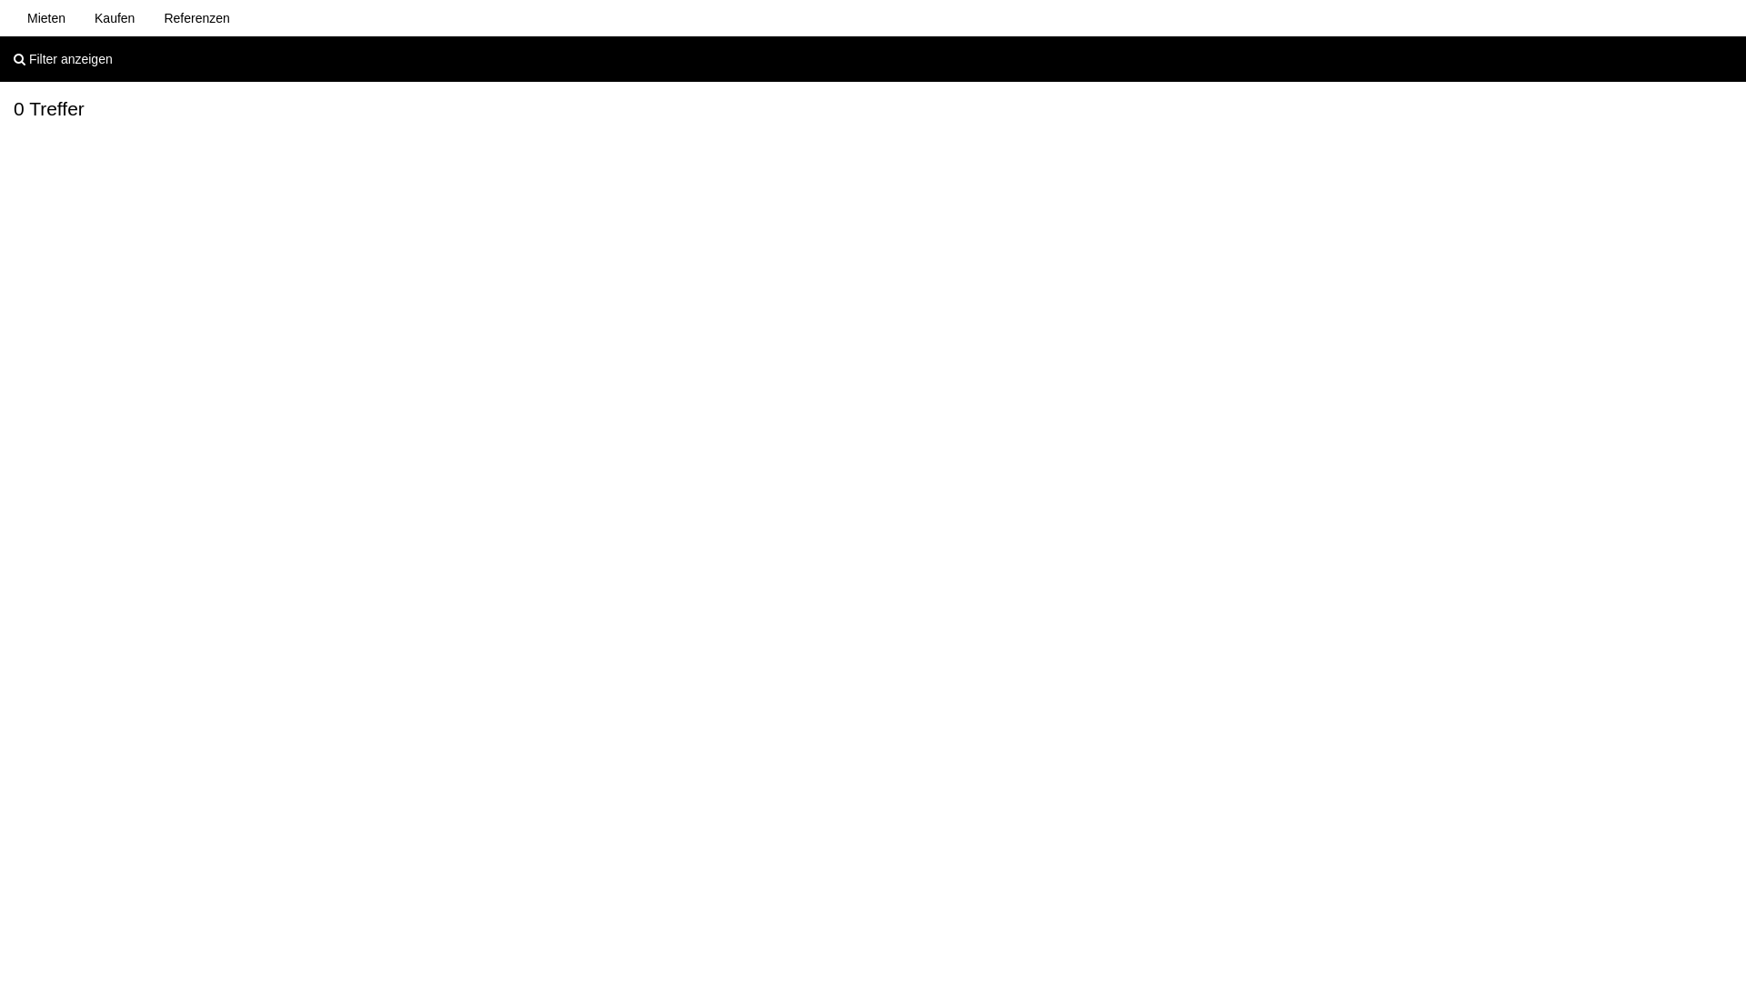 Image resolution: width=1746 pixels, height=982 pixels. Describe the element at coordinates (46, 18) in the screenshot. I see `Mieten` at that location.